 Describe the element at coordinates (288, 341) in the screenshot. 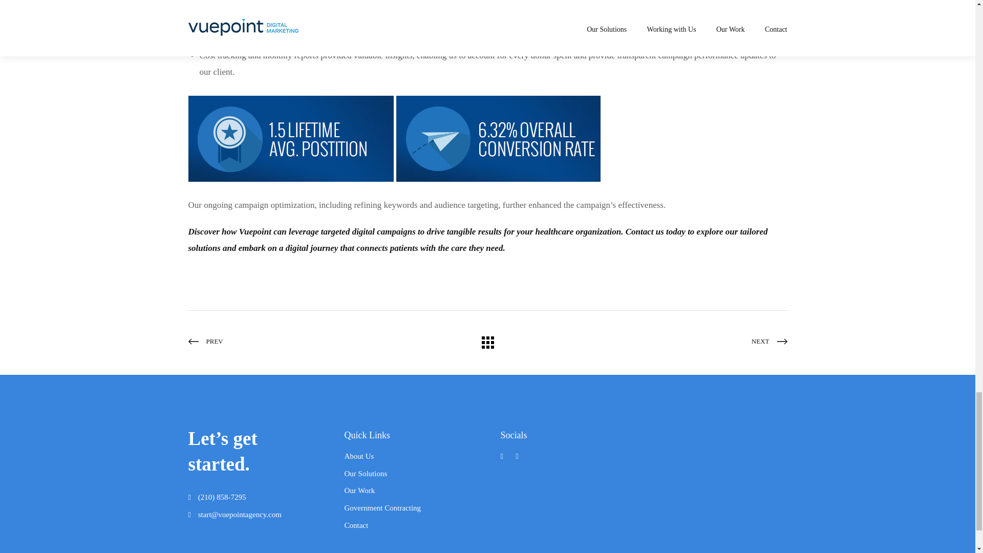

I see `PREV` at that location.